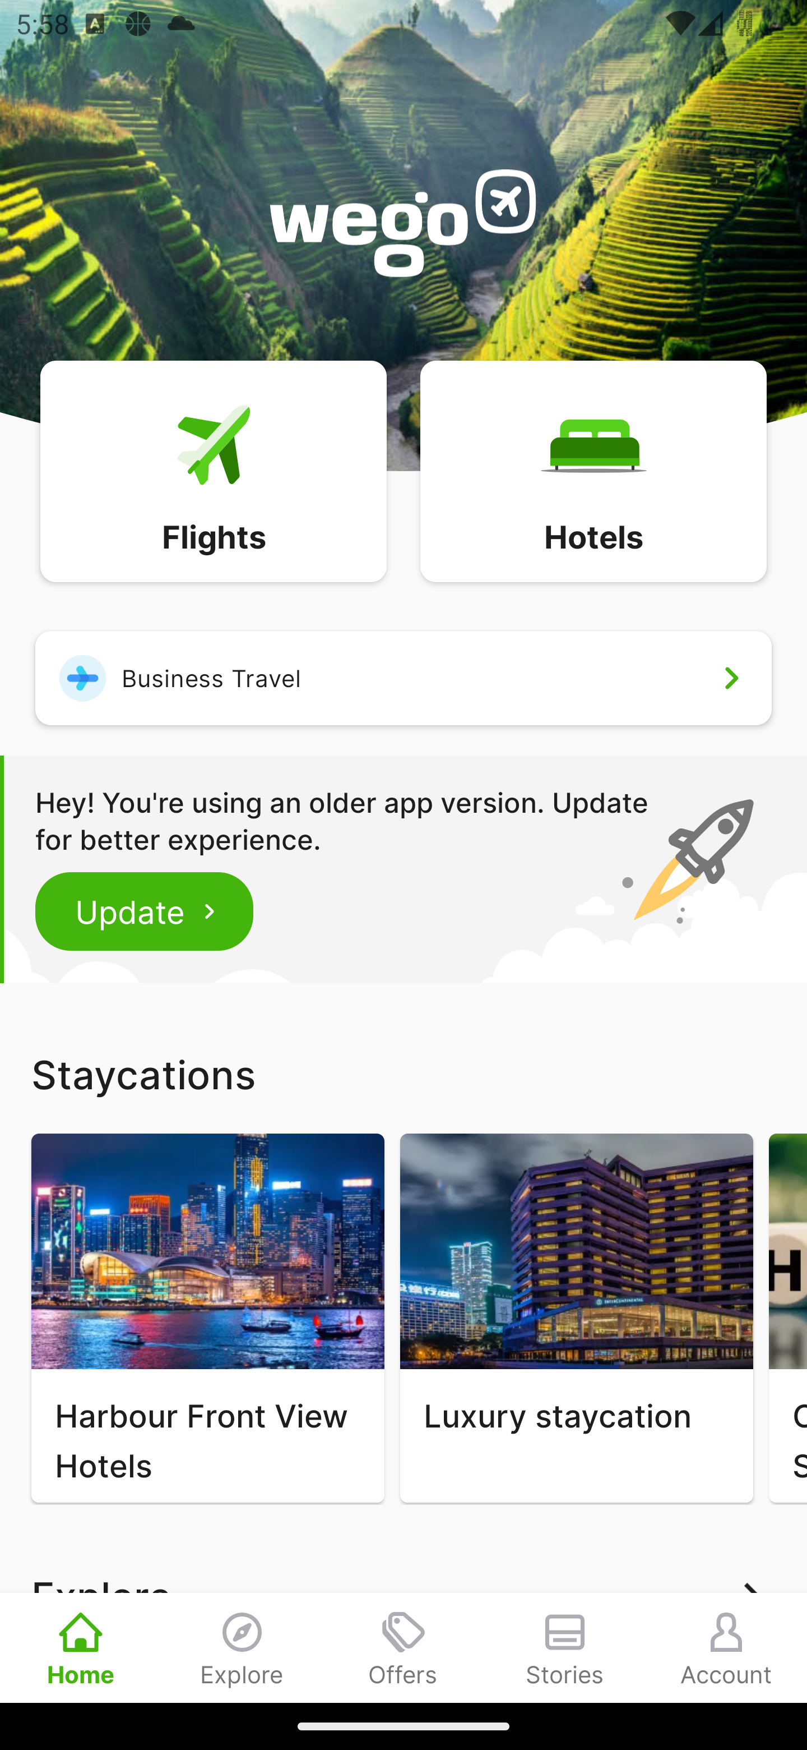  I want to click on Account, so click(726, 1647).